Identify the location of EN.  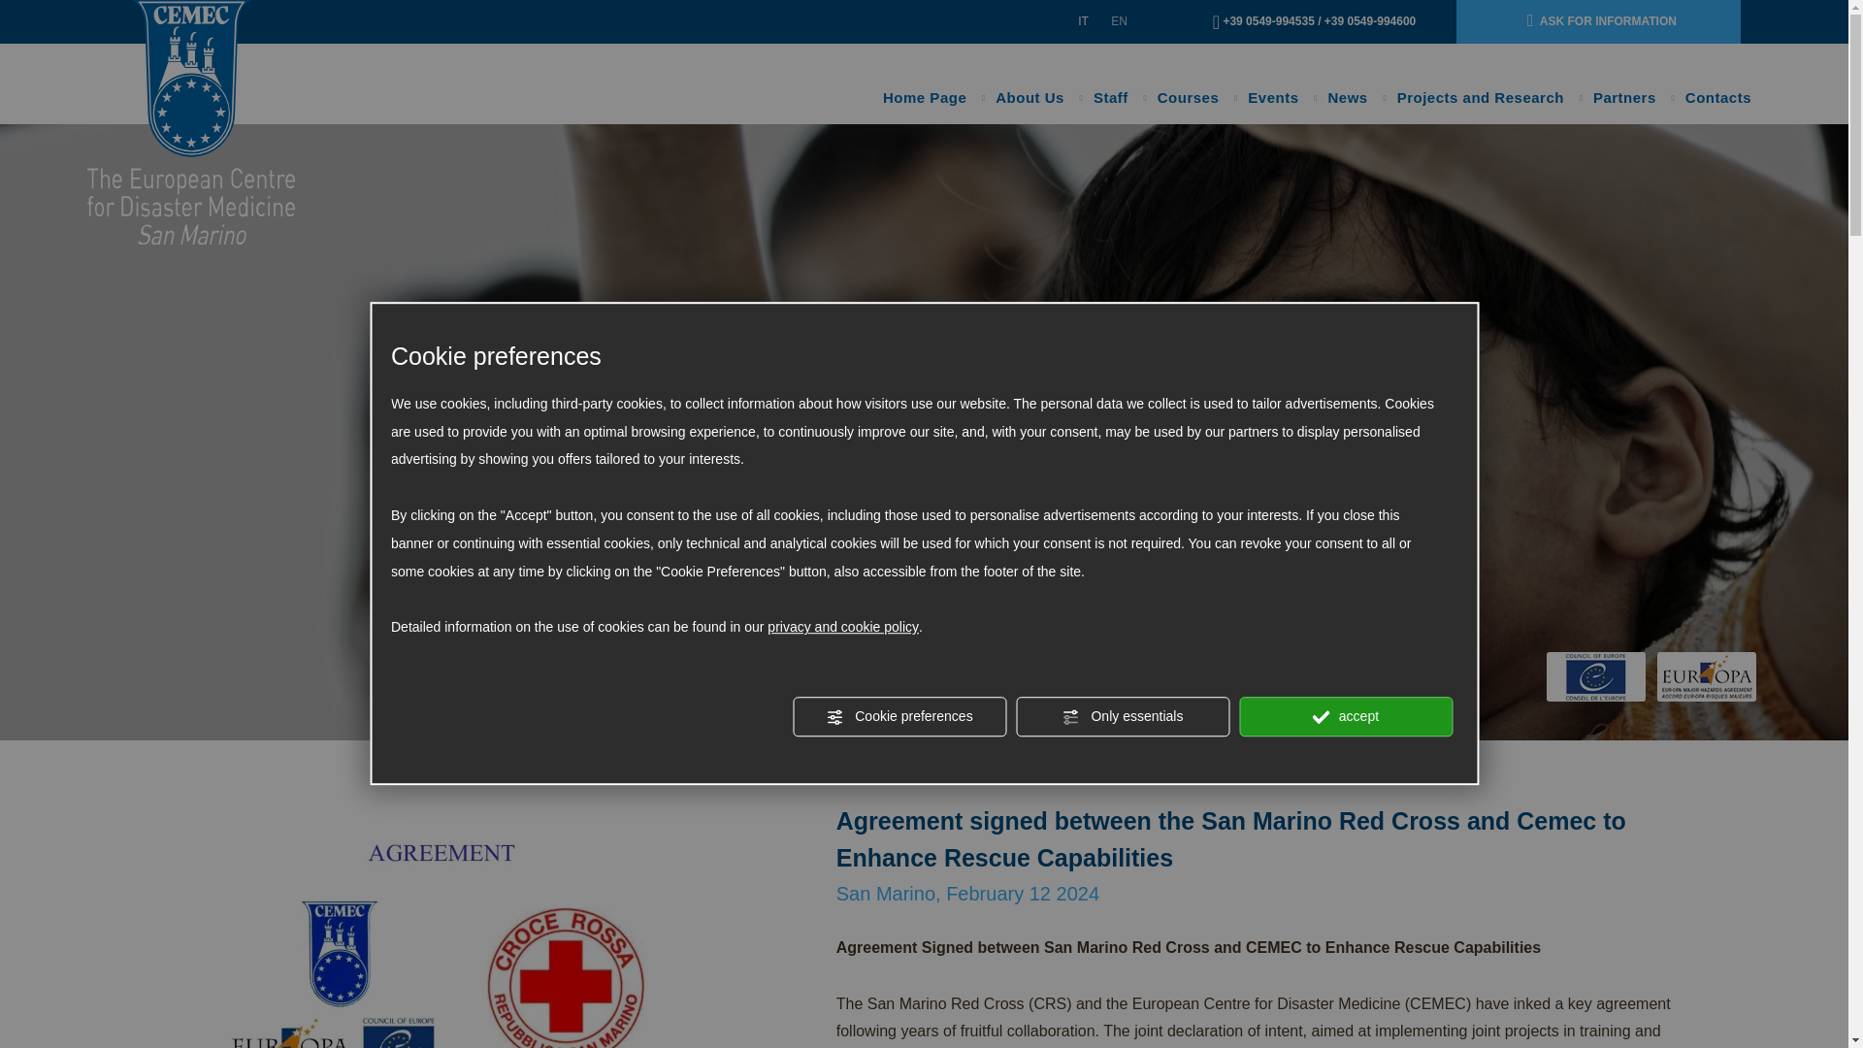
(1118, 21).